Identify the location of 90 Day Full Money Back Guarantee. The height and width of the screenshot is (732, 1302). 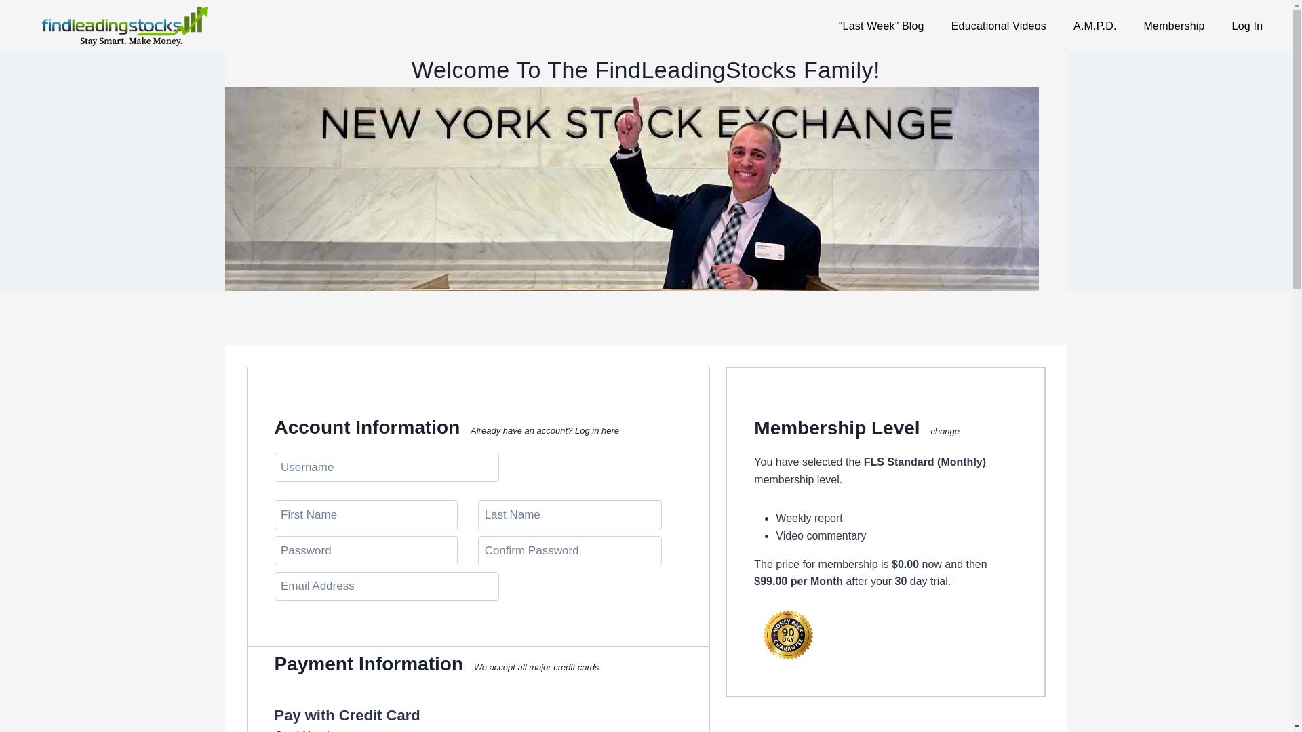
(787, 634).